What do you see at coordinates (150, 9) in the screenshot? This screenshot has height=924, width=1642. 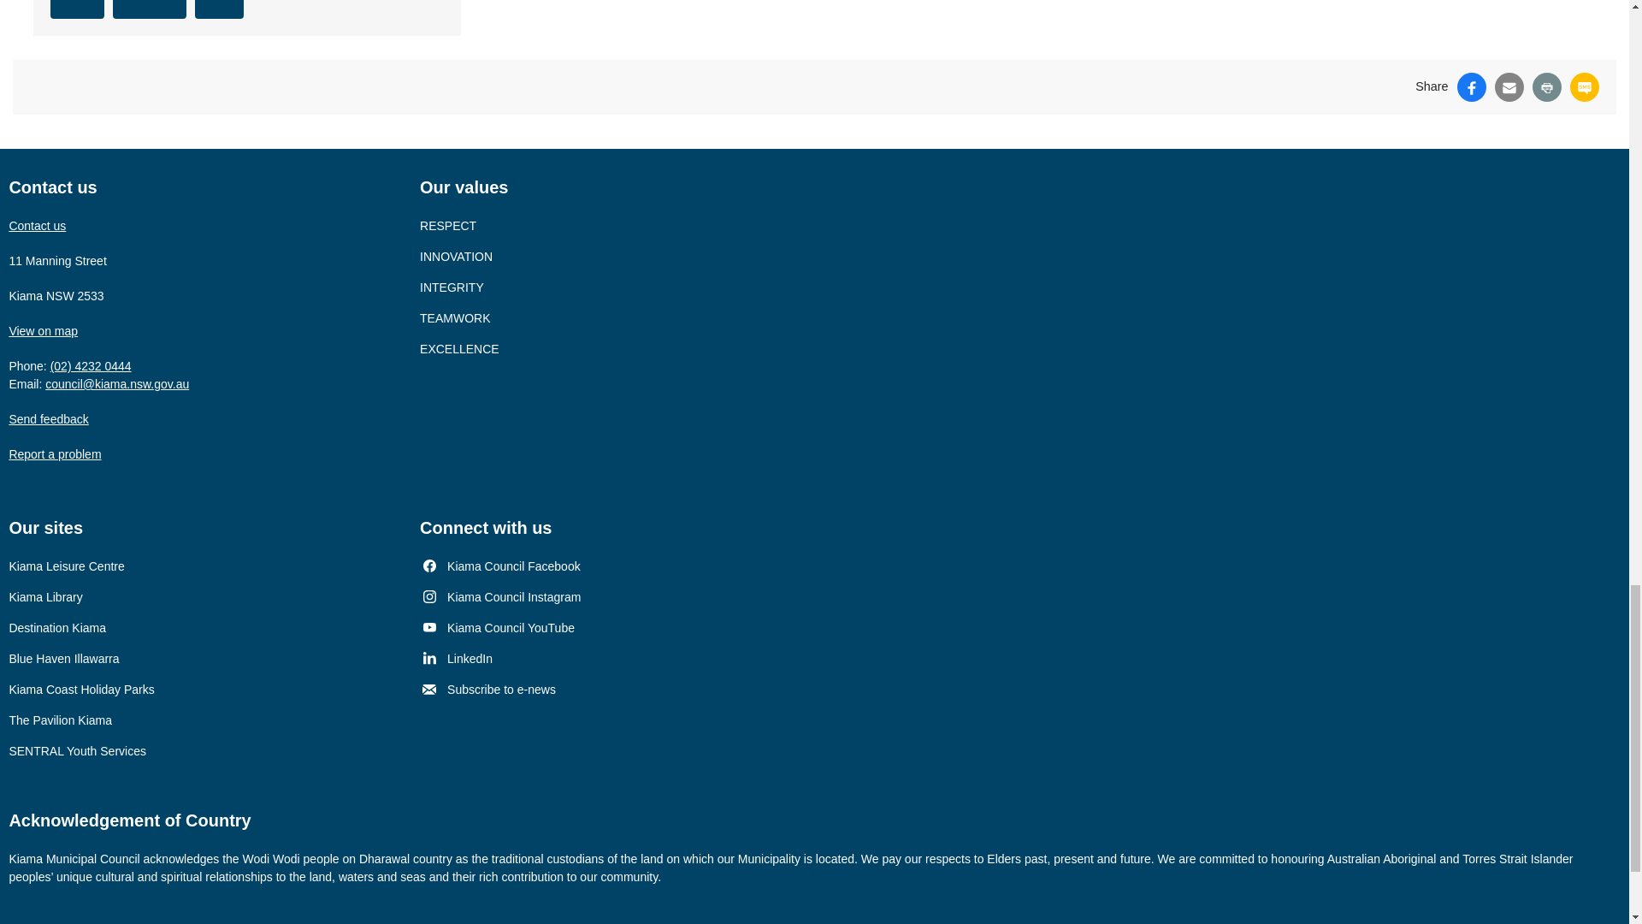 I see `Maybe` at bounding box center [150, 9].